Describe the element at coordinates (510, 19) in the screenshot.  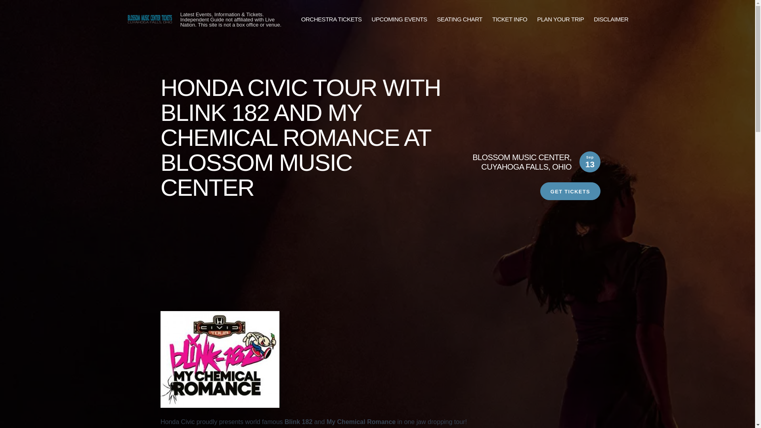
I see `TICKET INFO` at that location.